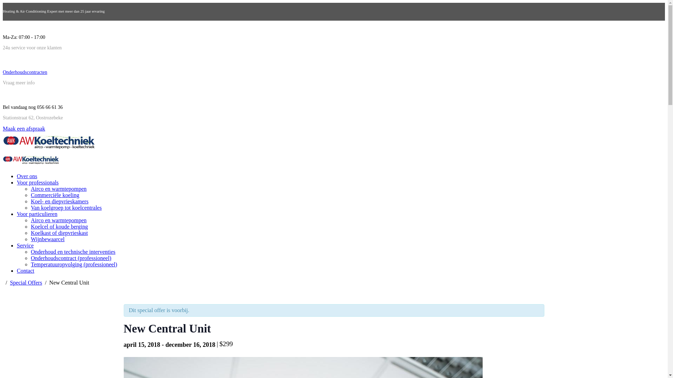 The width and height of the screenshot is (673, 378). What do you see at coordinates (37, 214) in the screenshot?
I see `Voor particulieren` at bounding box center [37, 214].